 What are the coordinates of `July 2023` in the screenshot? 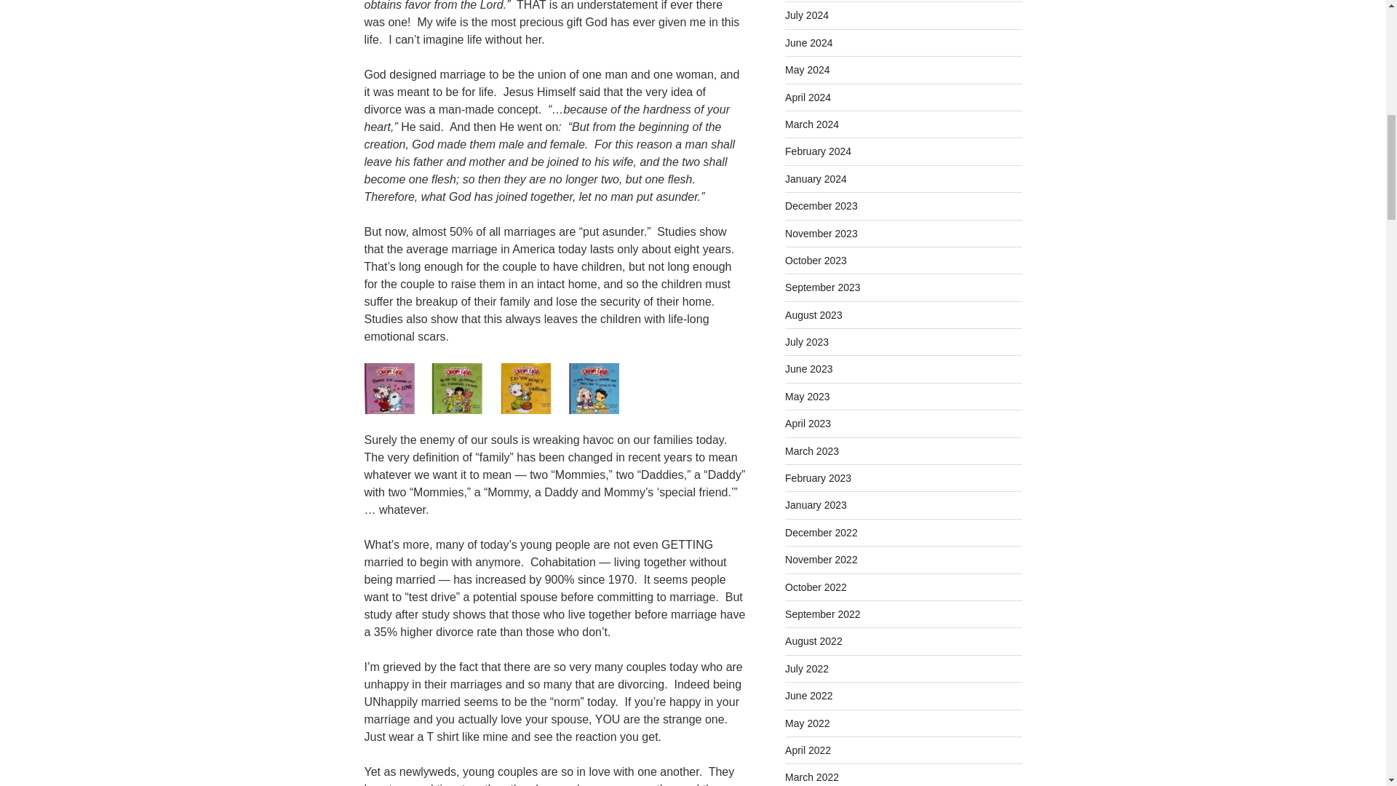 It's located at (806, 342).